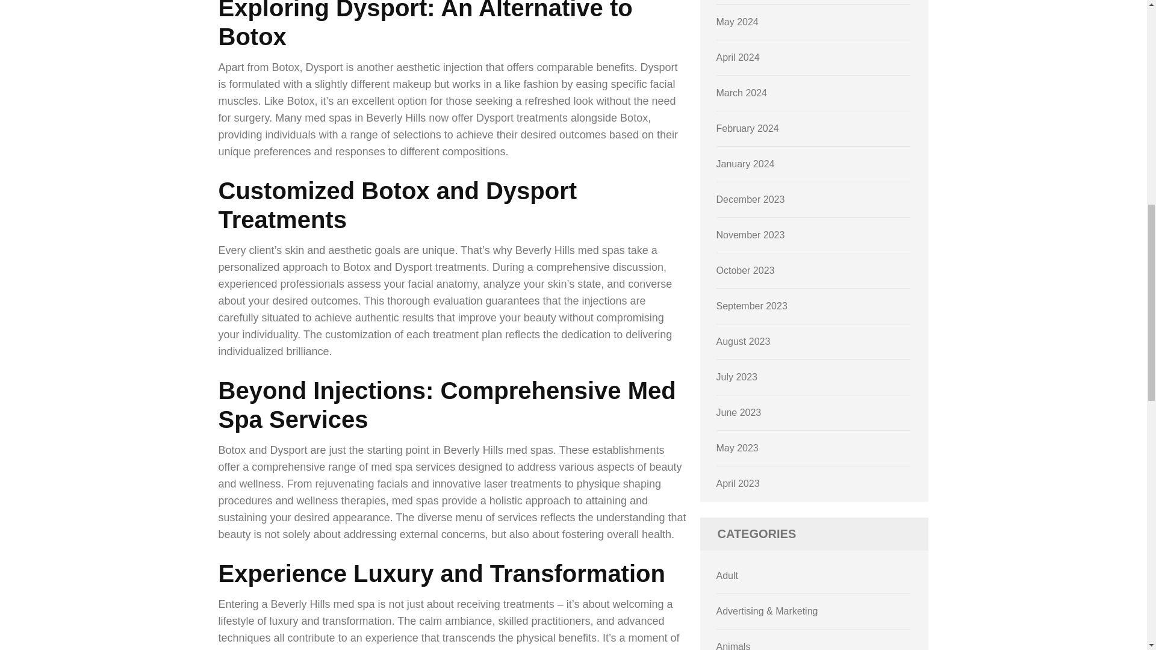 The width and height of the screenshot is (1156, 650). What do you see at coordinates (742, 93) in the screenshot?
I see `March 2024` at bounding box center [742, 93].